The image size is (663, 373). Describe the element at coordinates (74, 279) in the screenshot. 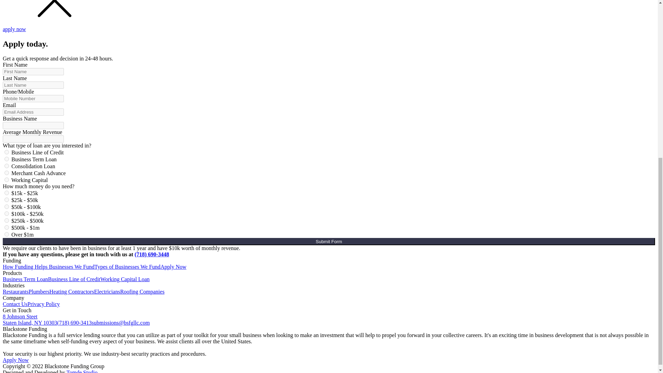

I see `Business Line of Credit` at that location.